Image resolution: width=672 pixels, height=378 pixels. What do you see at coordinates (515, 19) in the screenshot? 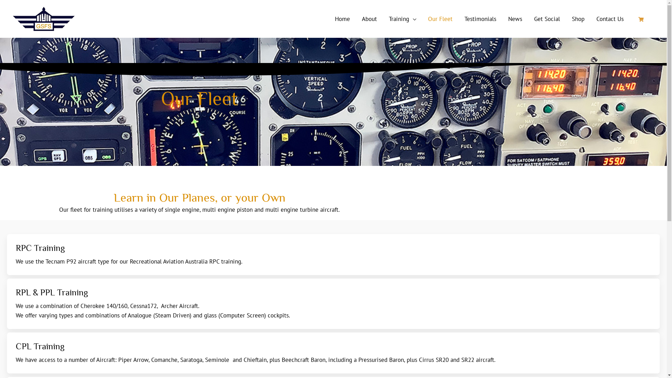
I see `News` at bounding box center [515, 19].